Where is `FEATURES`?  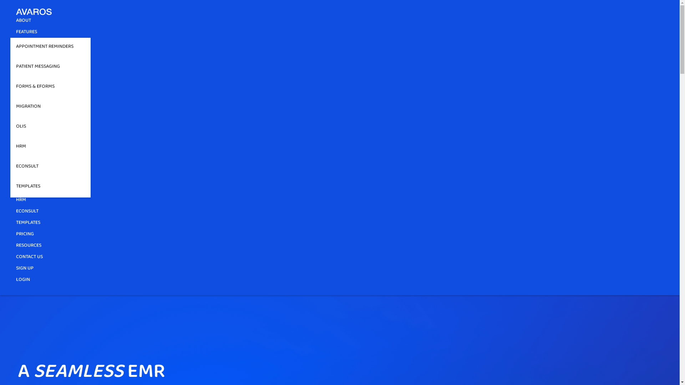
FEATURES is located at coordinates (26, 33).